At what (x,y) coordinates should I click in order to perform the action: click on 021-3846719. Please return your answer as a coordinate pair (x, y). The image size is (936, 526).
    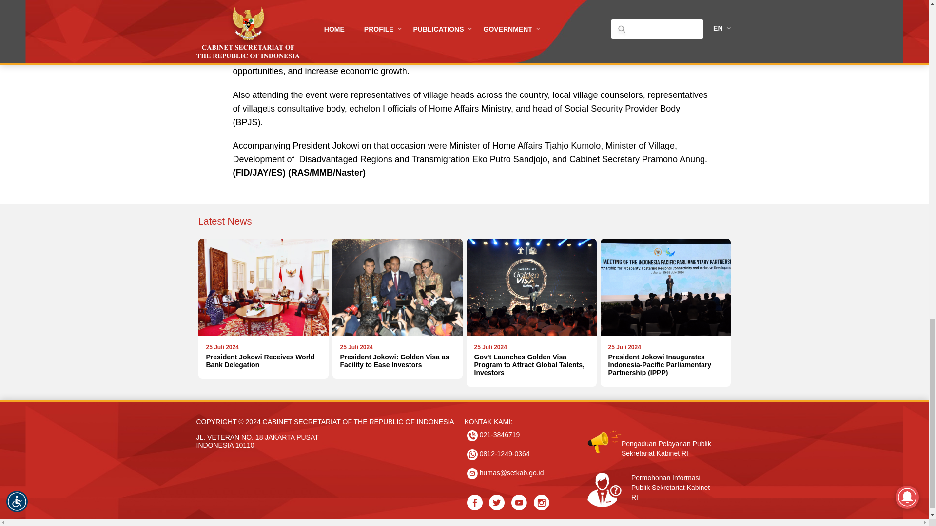
    Looking at the image, I should click on (493, 435).